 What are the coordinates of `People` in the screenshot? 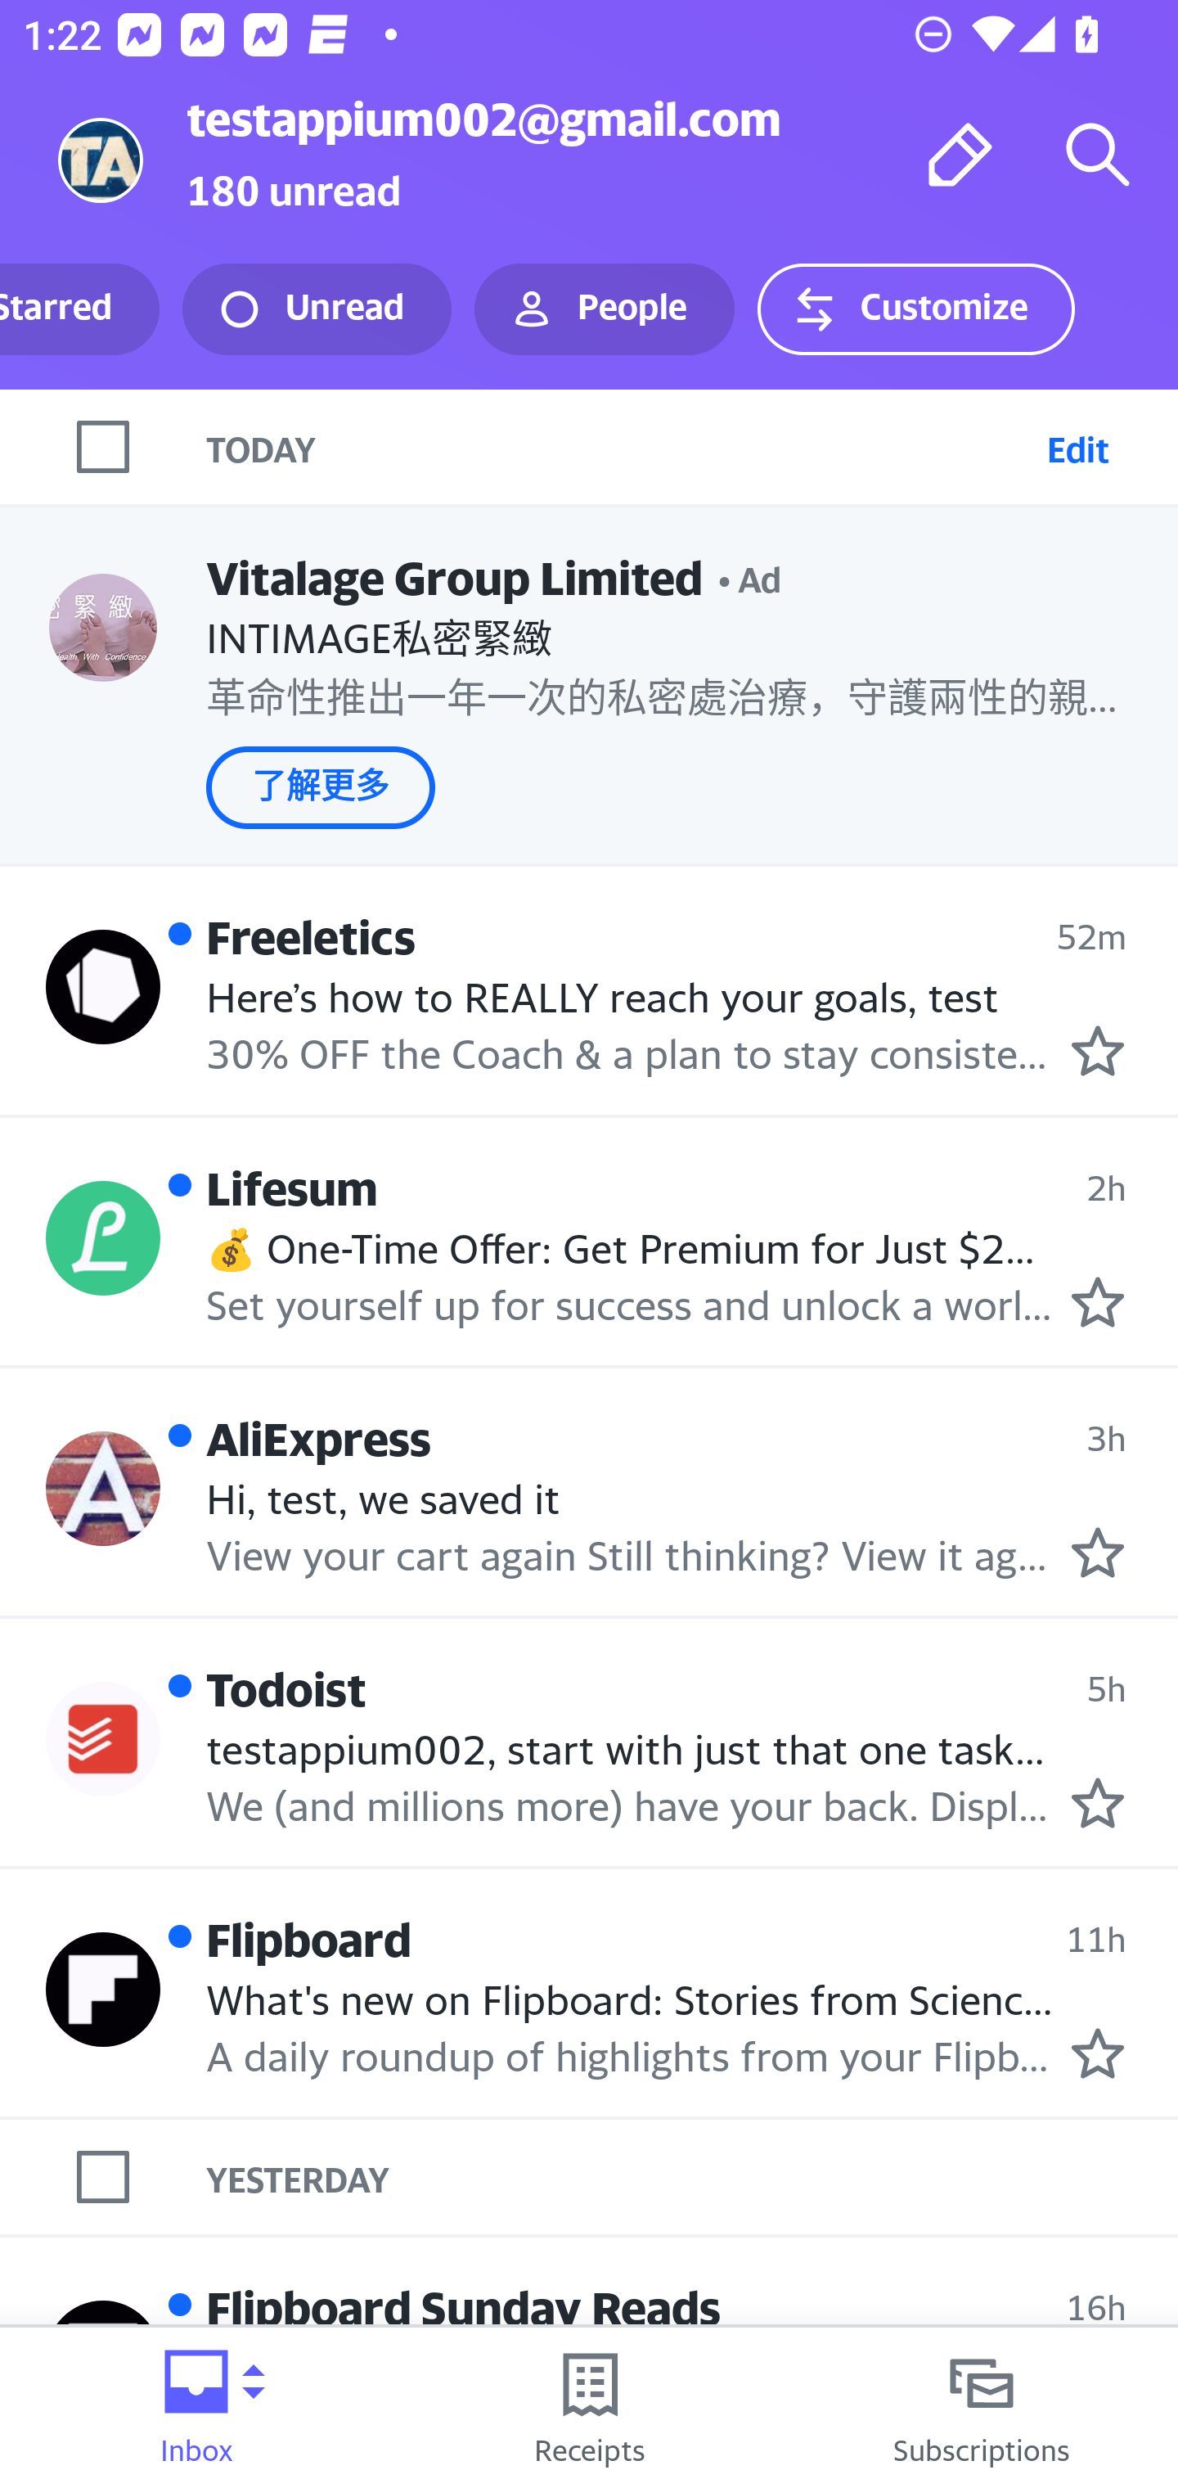 It's located at (605, 309).